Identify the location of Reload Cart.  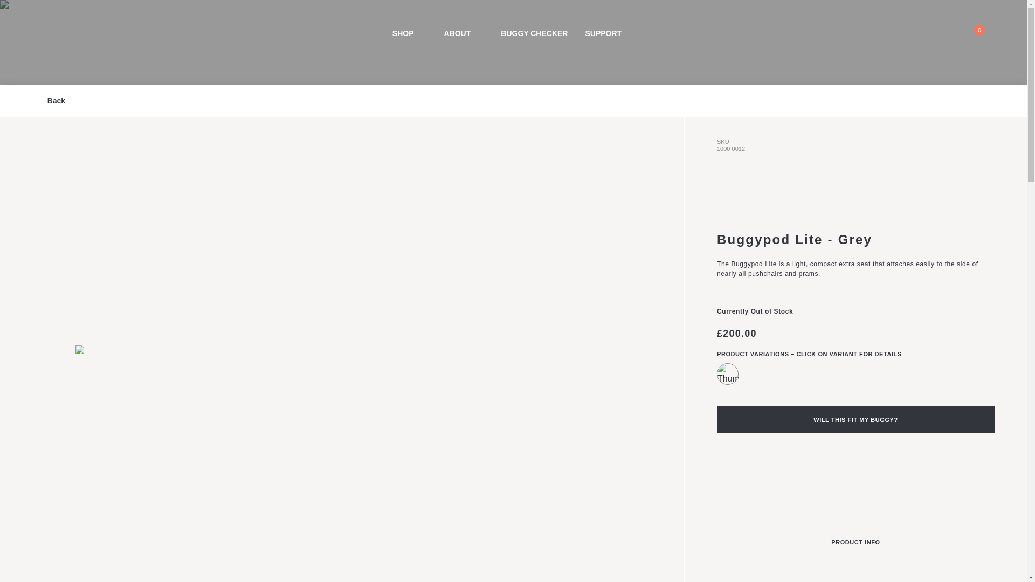
(30, 10).